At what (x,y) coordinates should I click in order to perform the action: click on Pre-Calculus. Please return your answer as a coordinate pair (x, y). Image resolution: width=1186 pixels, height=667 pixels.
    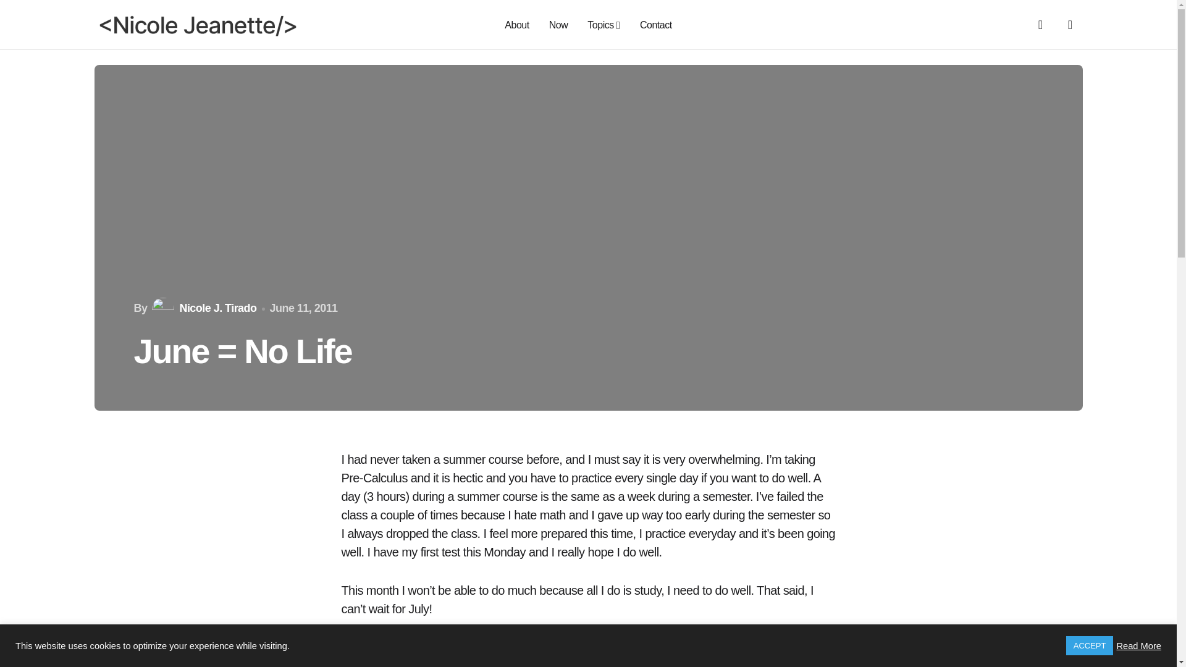
    Looking at the image, I should click on (482, 660).